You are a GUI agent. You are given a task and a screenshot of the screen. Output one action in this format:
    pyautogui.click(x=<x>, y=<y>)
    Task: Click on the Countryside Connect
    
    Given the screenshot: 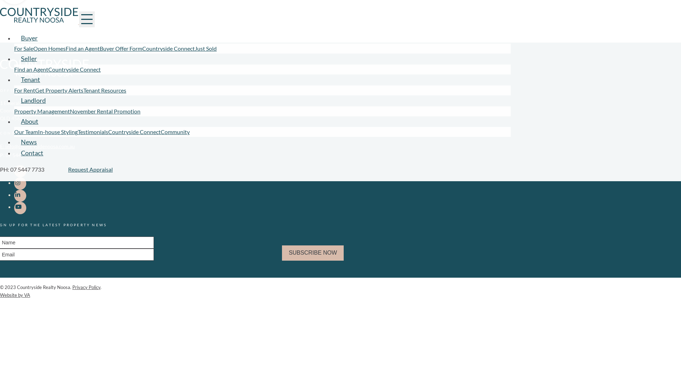 What is the action you would take?
    pyautogui.click(x=134, y=132)
    